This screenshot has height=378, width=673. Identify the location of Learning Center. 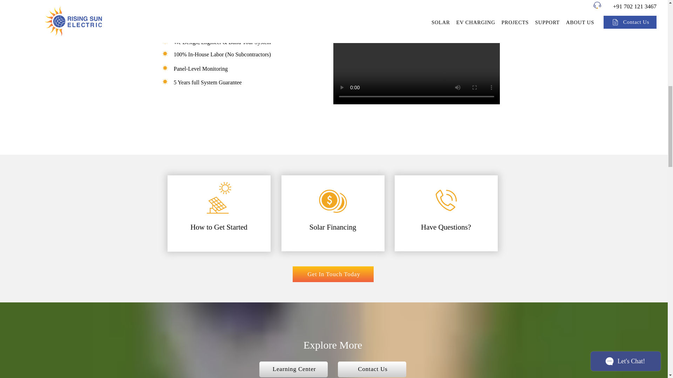
(293, 369).